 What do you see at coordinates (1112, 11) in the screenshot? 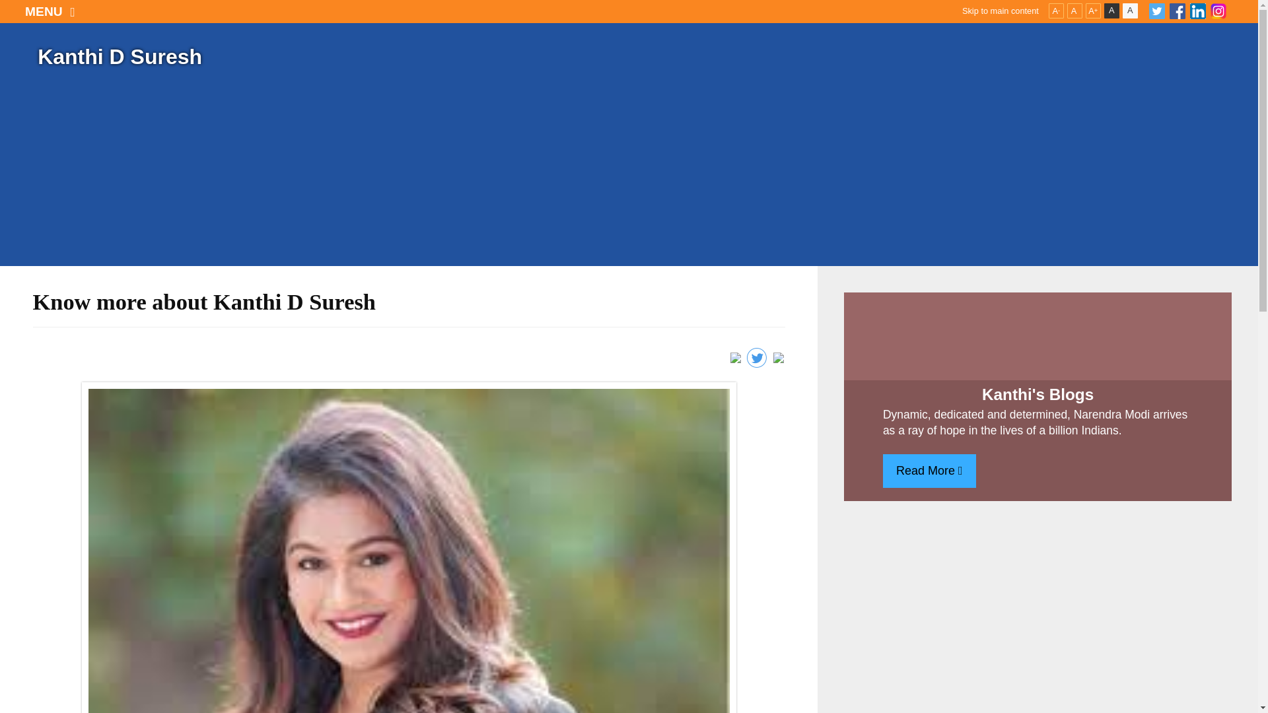
I see `Dark` at bounding box center [1112, 11].